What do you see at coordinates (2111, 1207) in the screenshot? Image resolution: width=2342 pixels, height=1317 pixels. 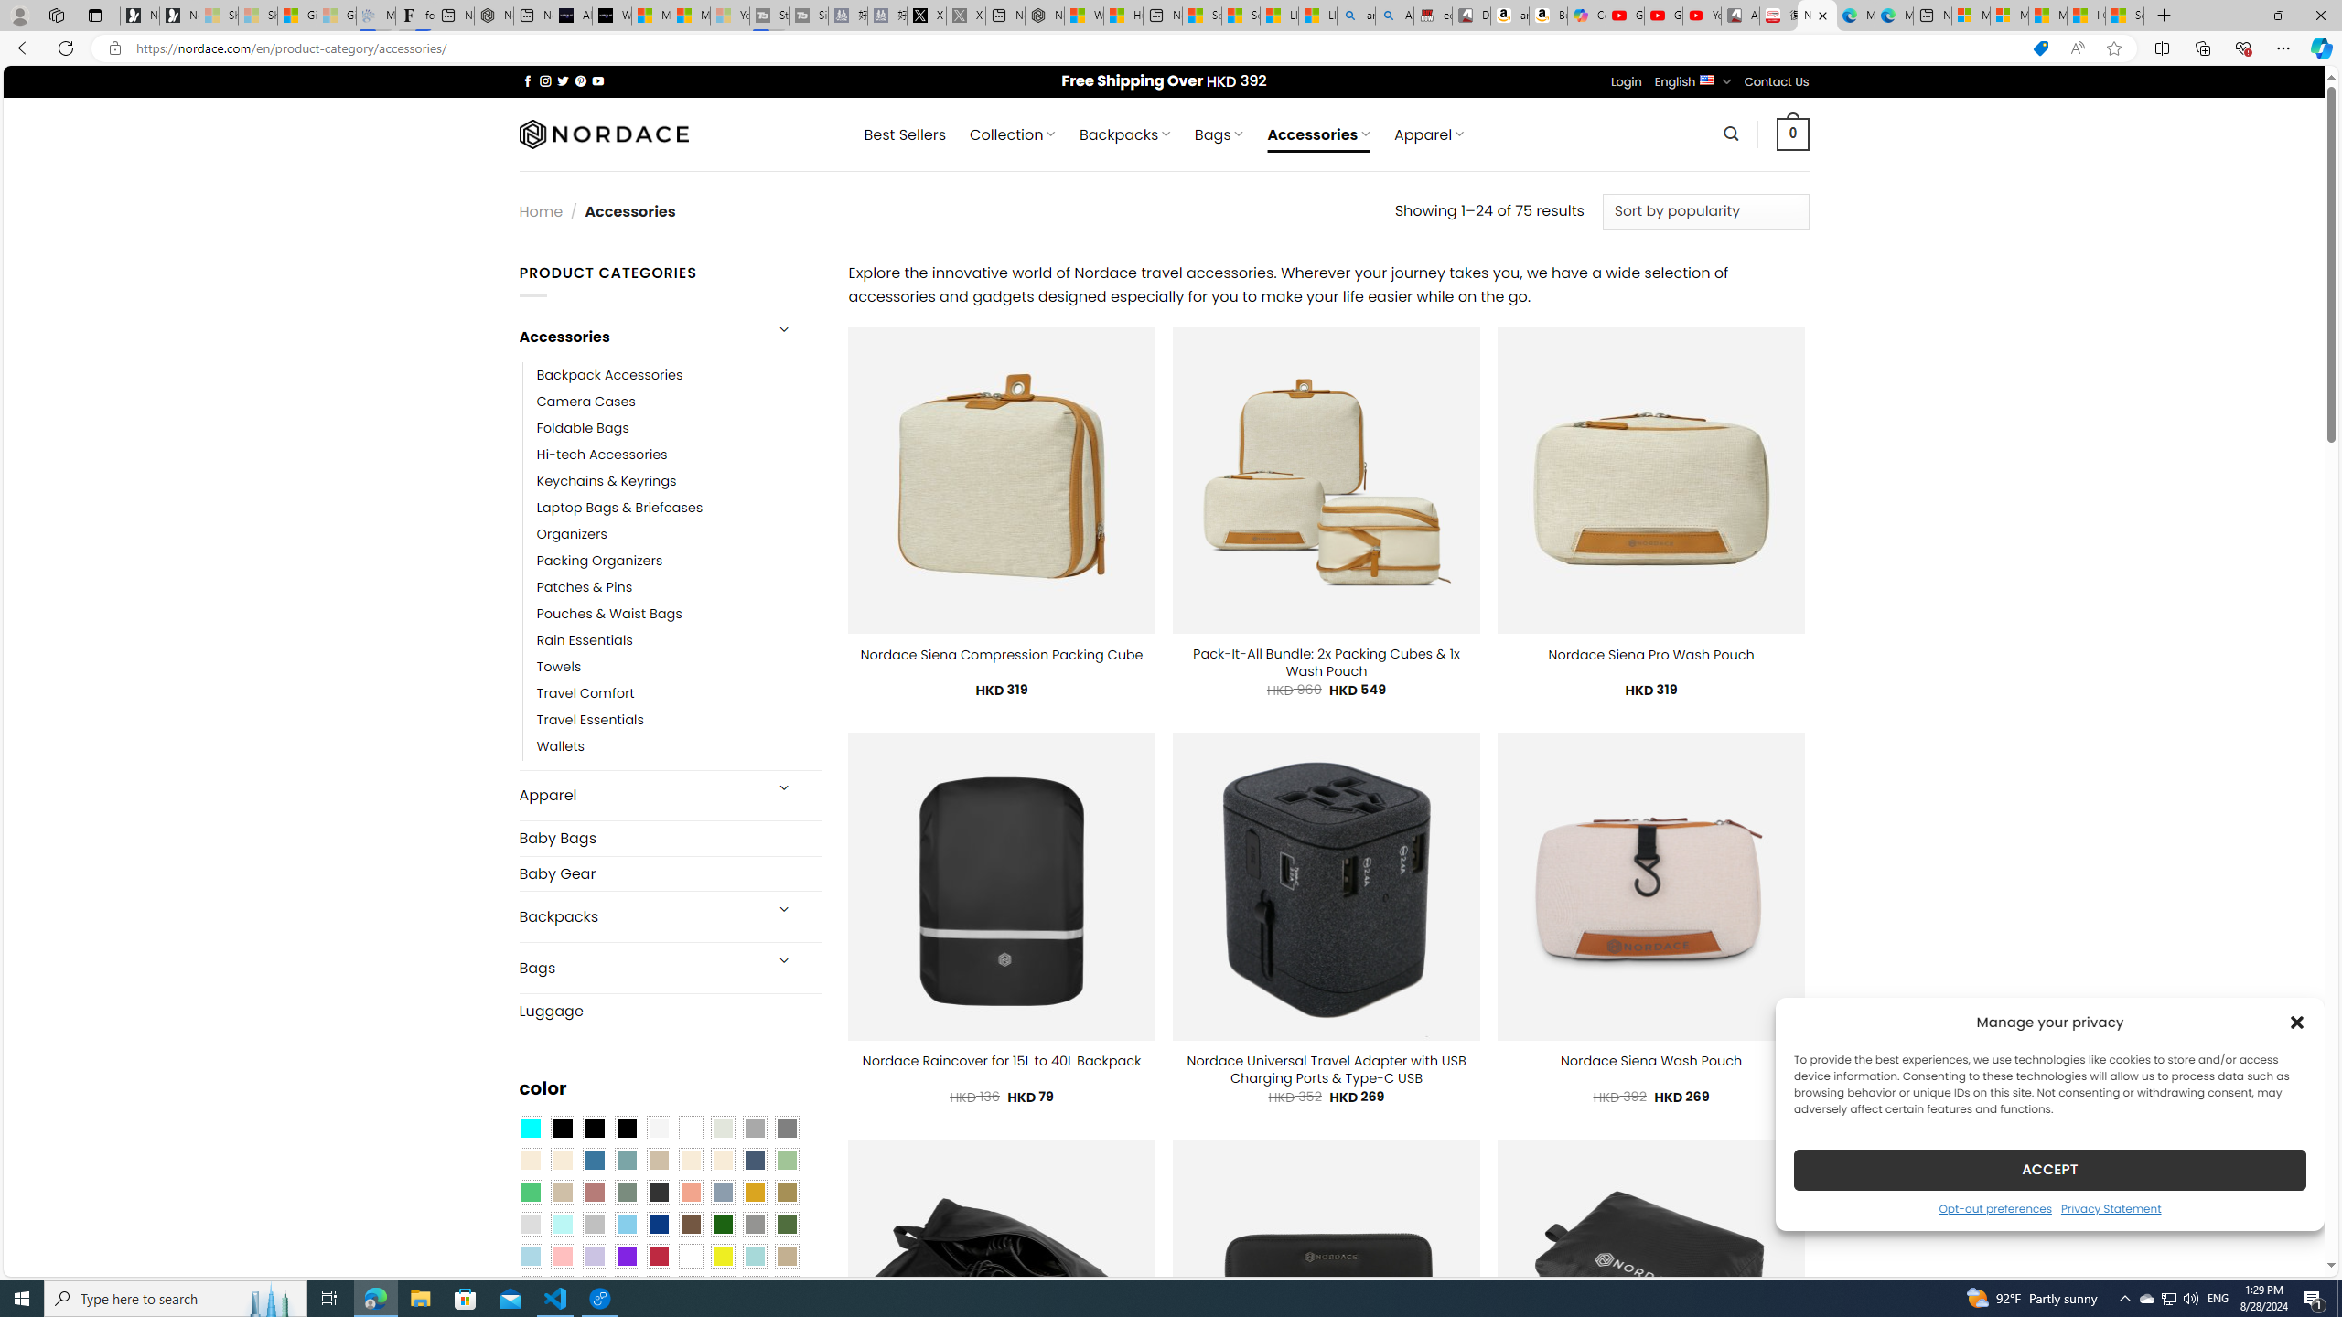 I see `Privacy Statement` at bounding box center [2111, 1207].